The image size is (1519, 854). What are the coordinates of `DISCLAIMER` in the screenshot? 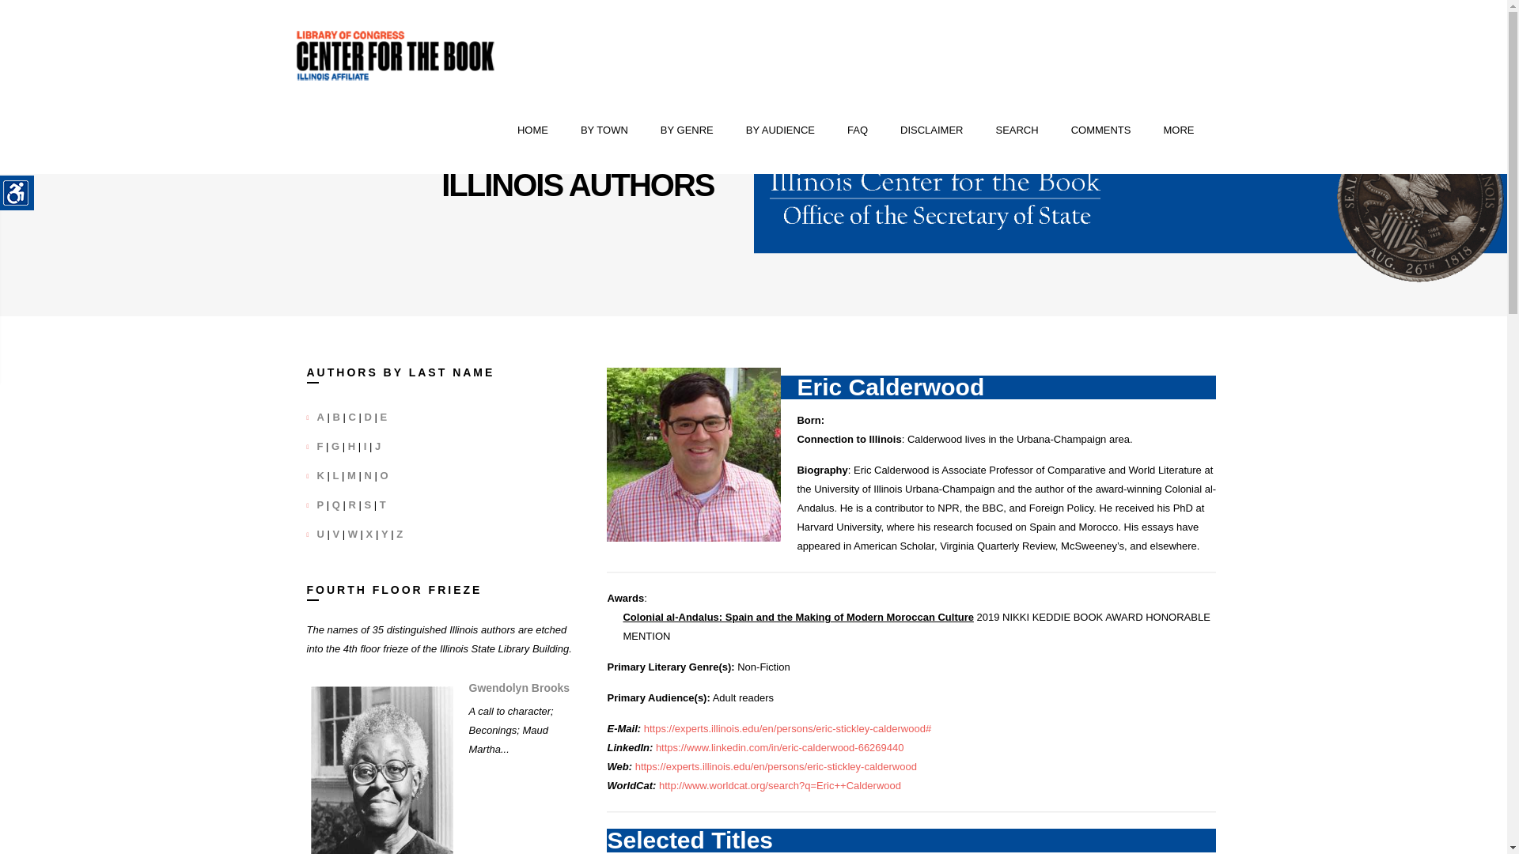 It's located at (932, 130).